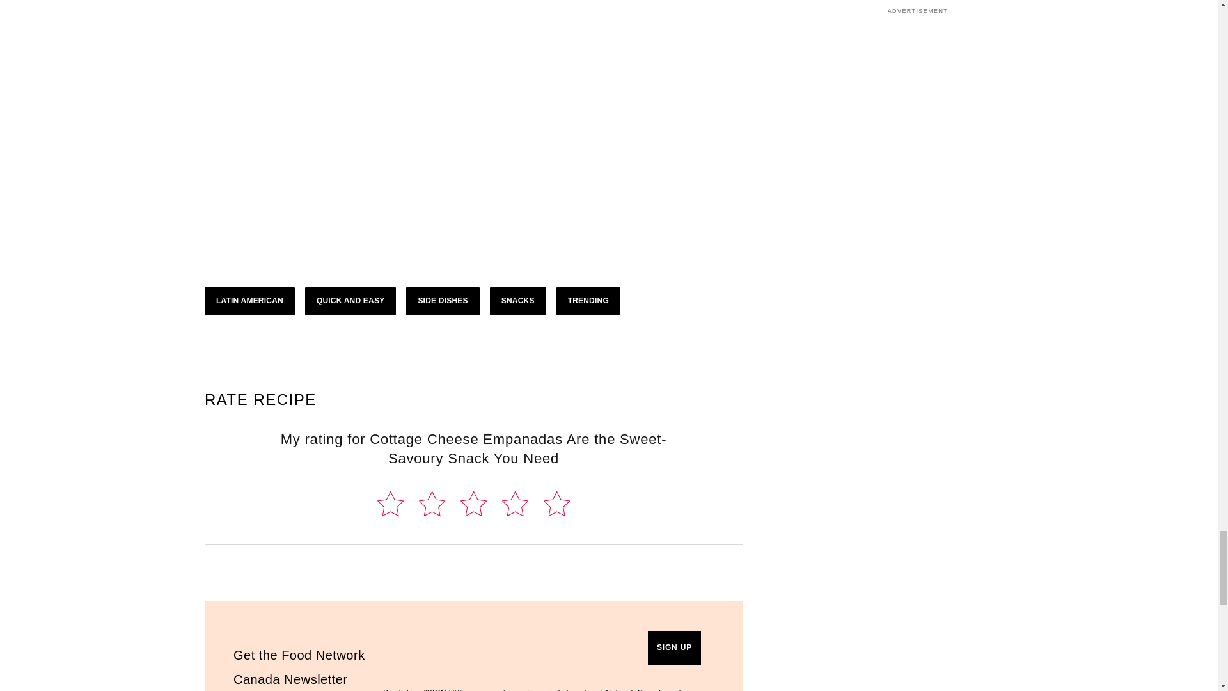 The image size is (1228, 691). What do you see at coordinates (443, 301) in the screenshot?
I see `SIDE DISHES` at bounding box center [443, 301].